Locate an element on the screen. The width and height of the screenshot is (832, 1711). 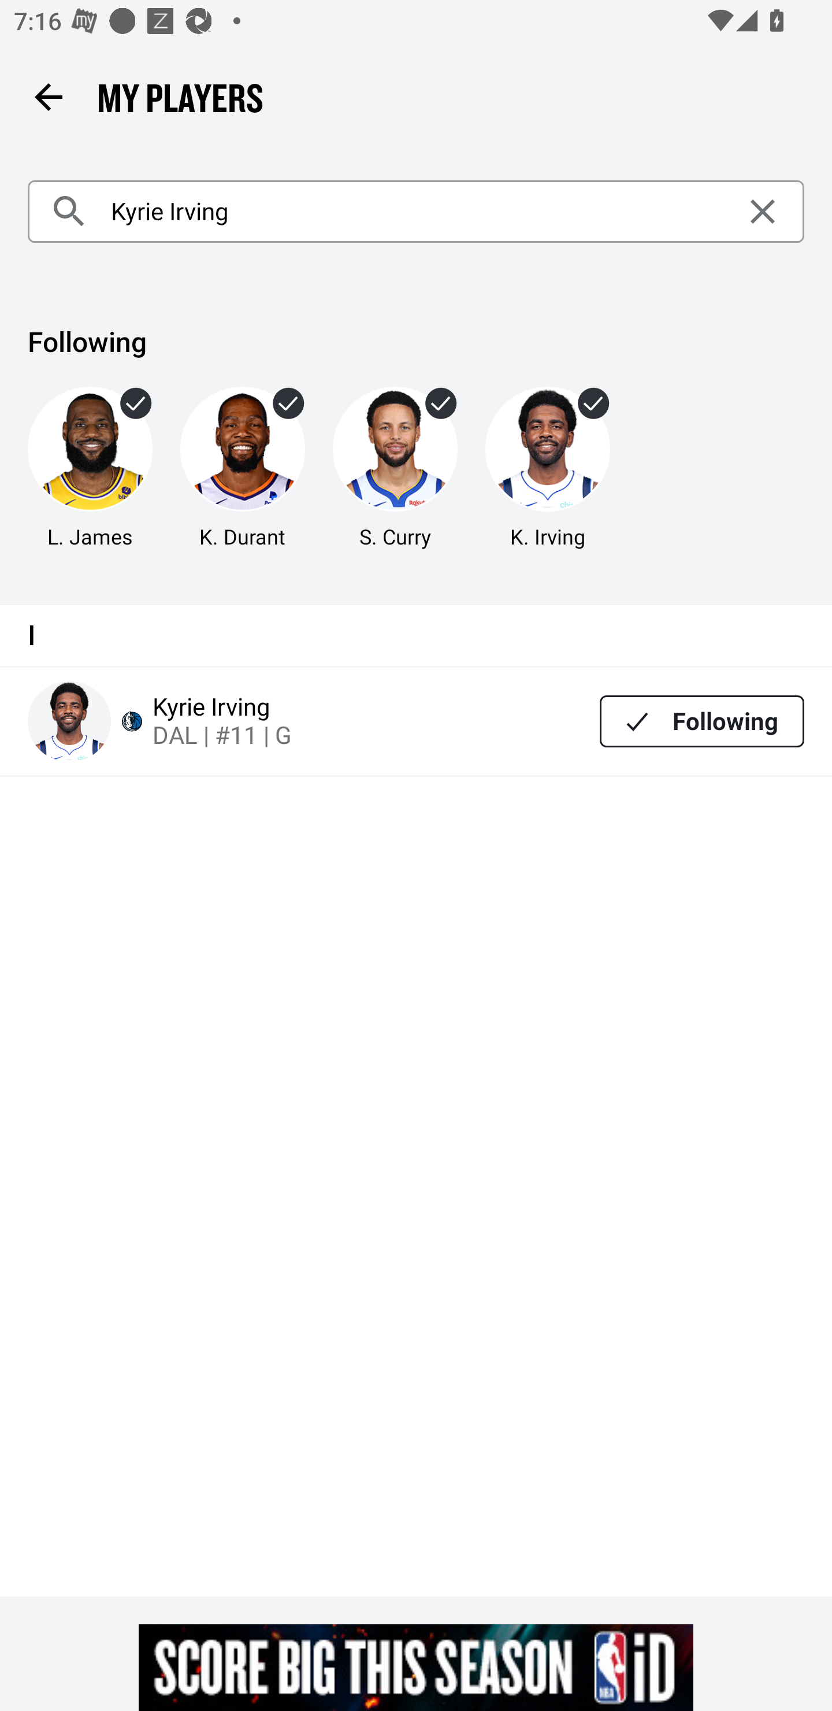
Back button is located at coordinates (48, 96).